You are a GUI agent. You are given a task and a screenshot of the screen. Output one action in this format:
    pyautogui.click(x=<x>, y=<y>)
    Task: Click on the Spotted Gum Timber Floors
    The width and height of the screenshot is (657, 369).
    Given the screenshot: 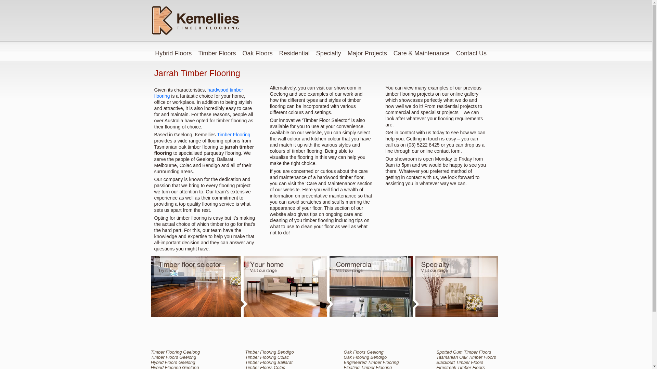 What is the action you would take?
    pyautogui.click(x=469, y=352)
    